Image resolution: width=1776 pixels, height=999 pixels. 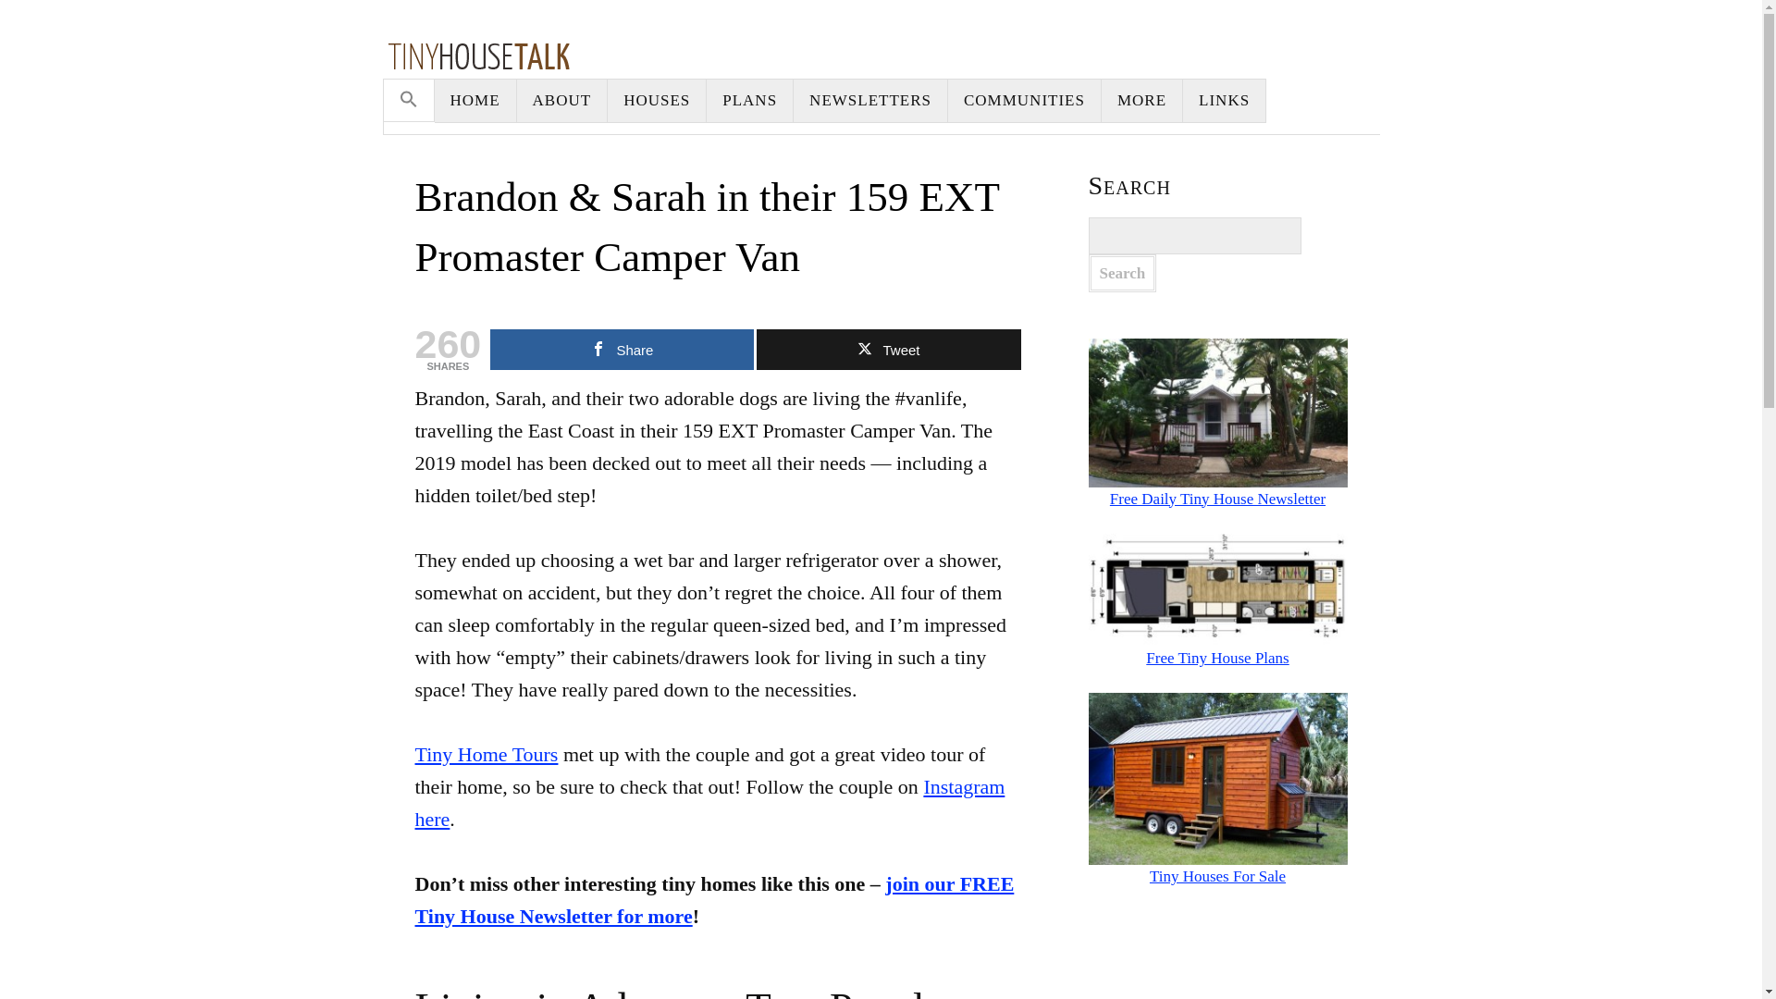 What do you see at coordinates (475, 100) in the screenshot?
I see `HOME` at bounding box center [475, 100].